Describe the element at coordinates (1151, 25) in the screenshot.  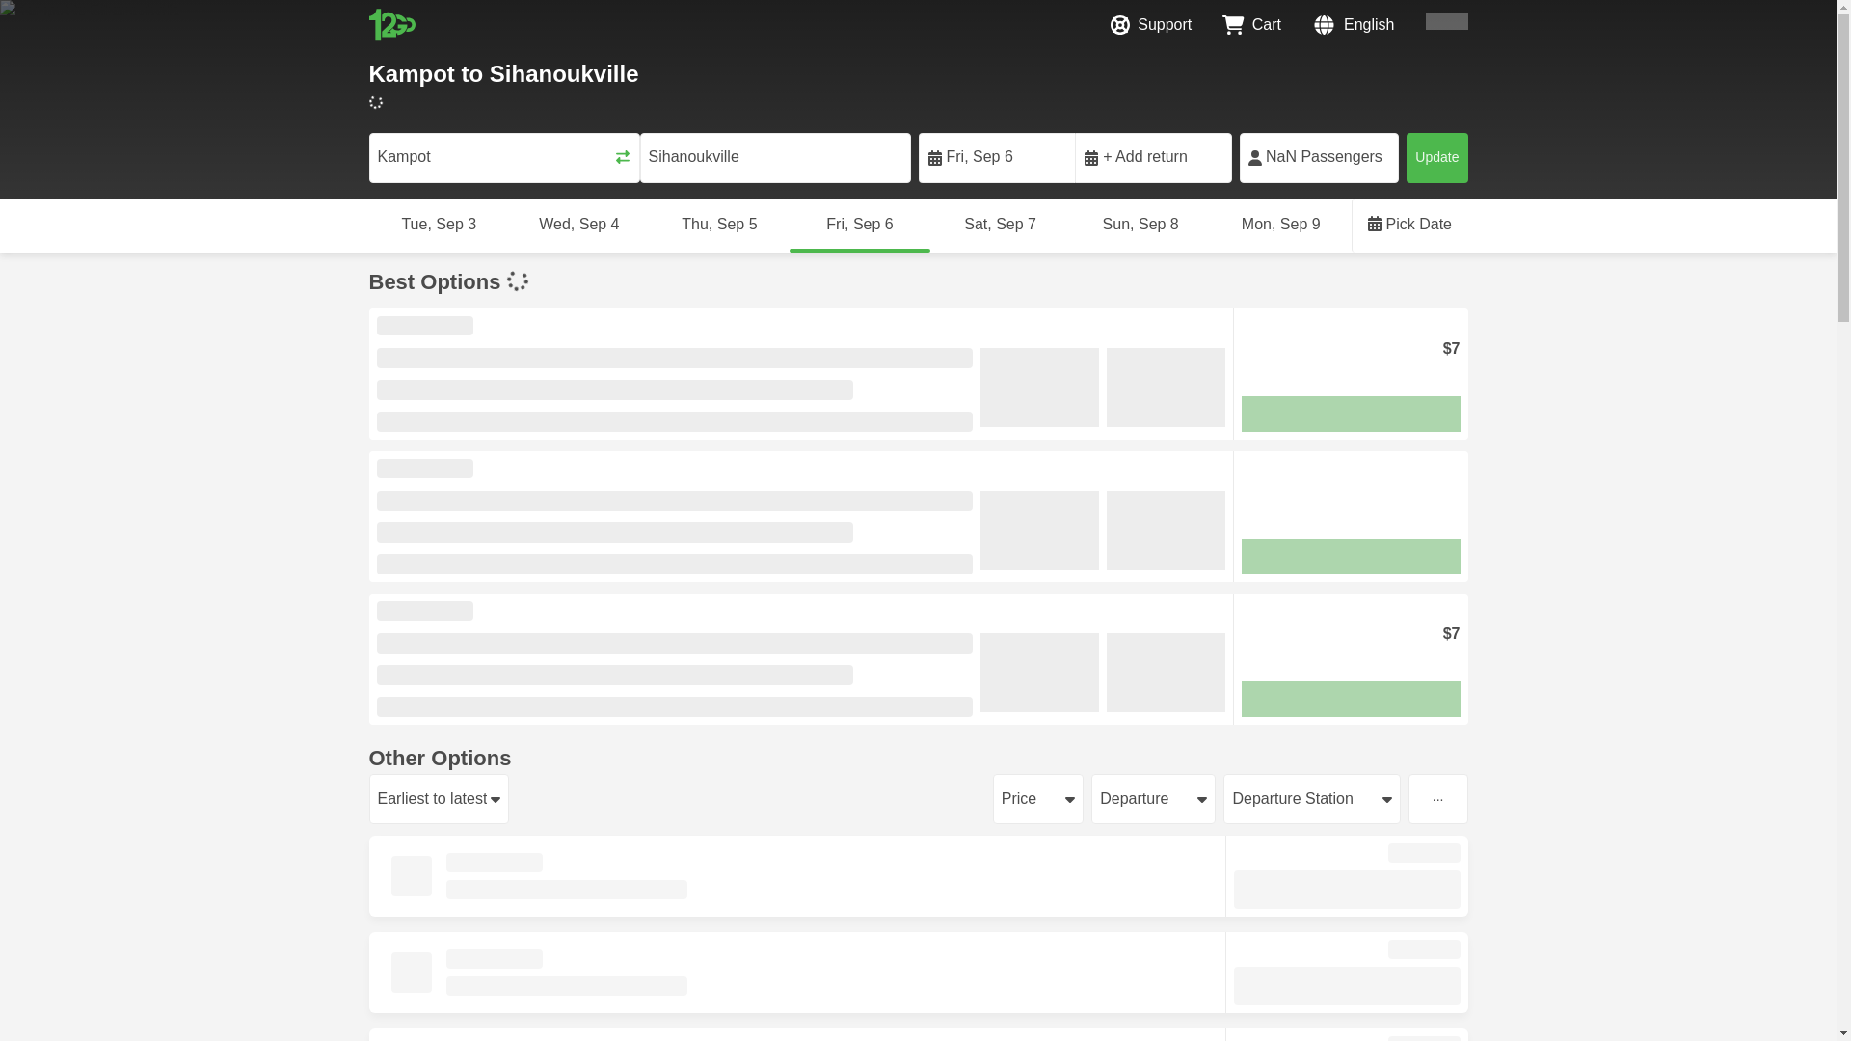
I see `Support` at that location.